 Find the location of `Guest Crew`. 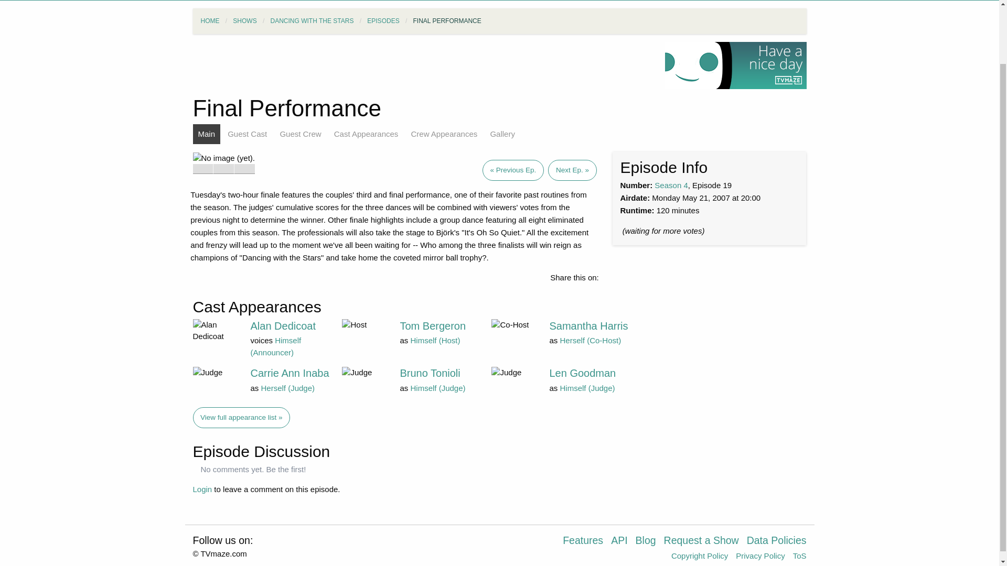

Guest Crew is located at coordinates (300, 134).